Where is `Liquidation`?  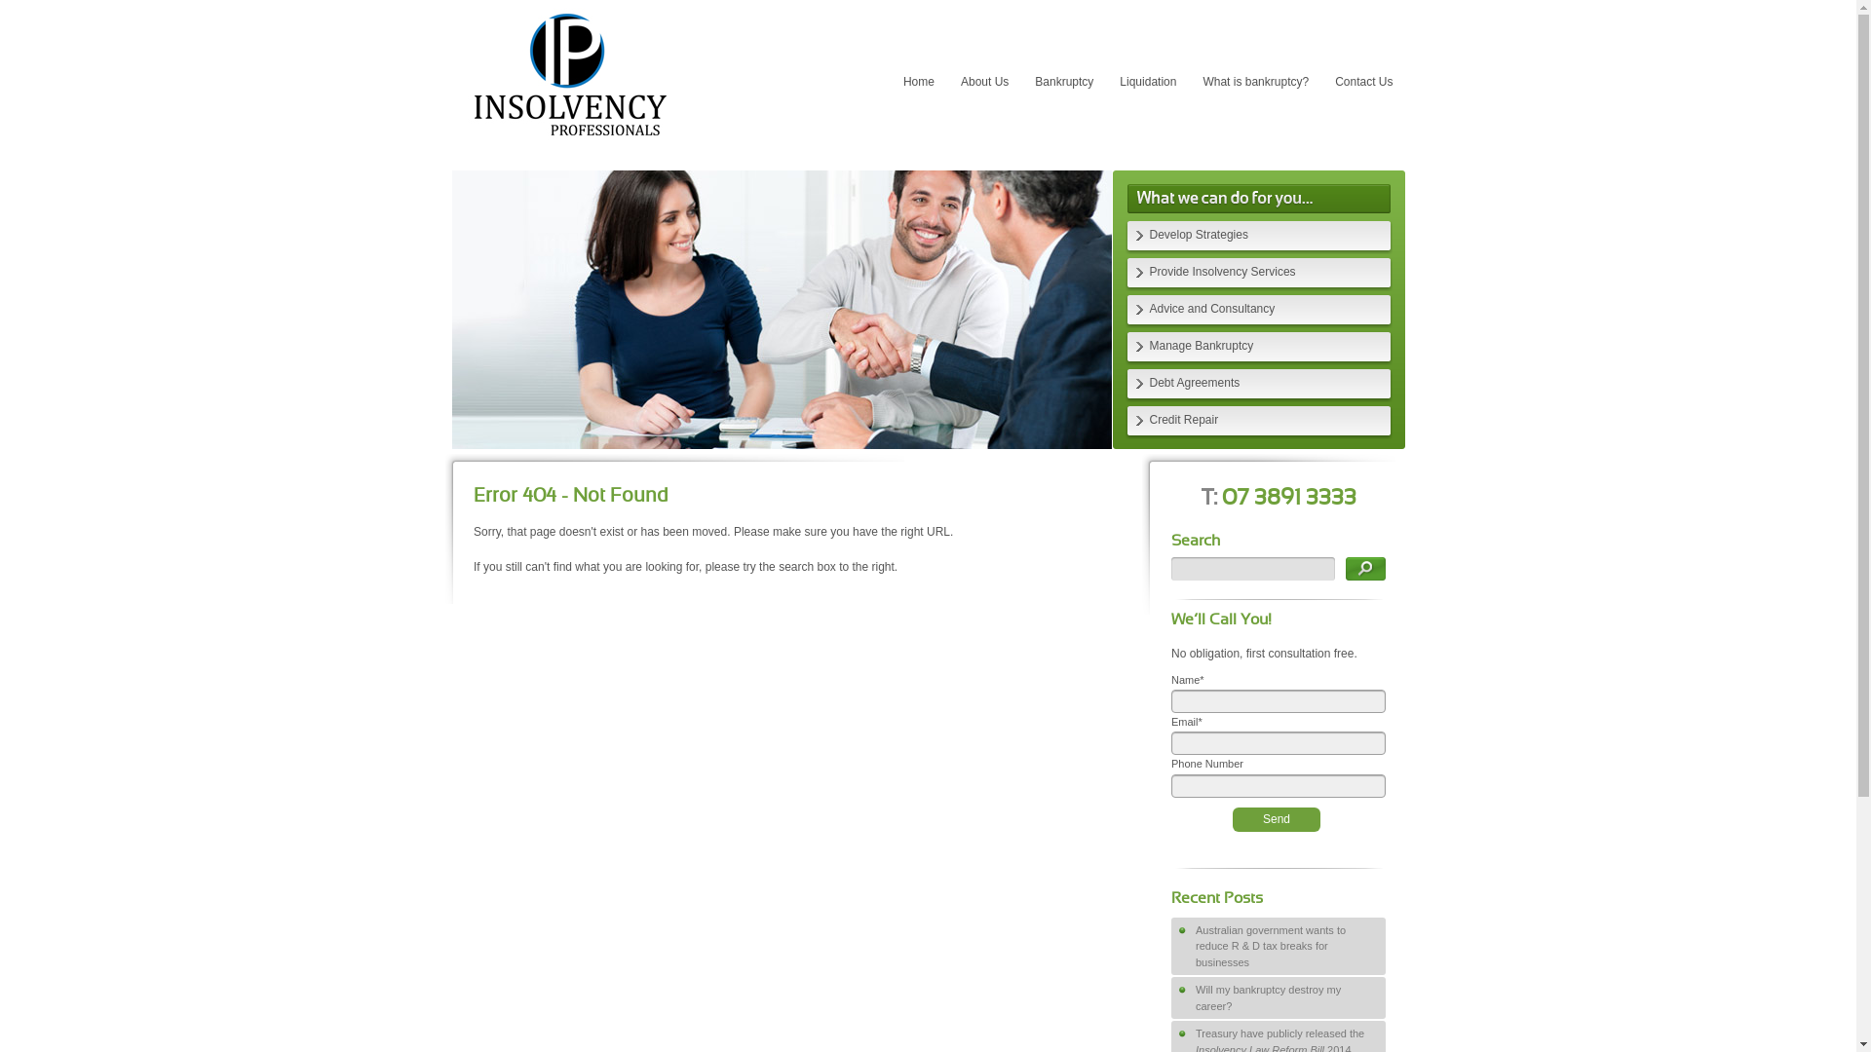 Liquidation is located at coordinates (1148, 82).